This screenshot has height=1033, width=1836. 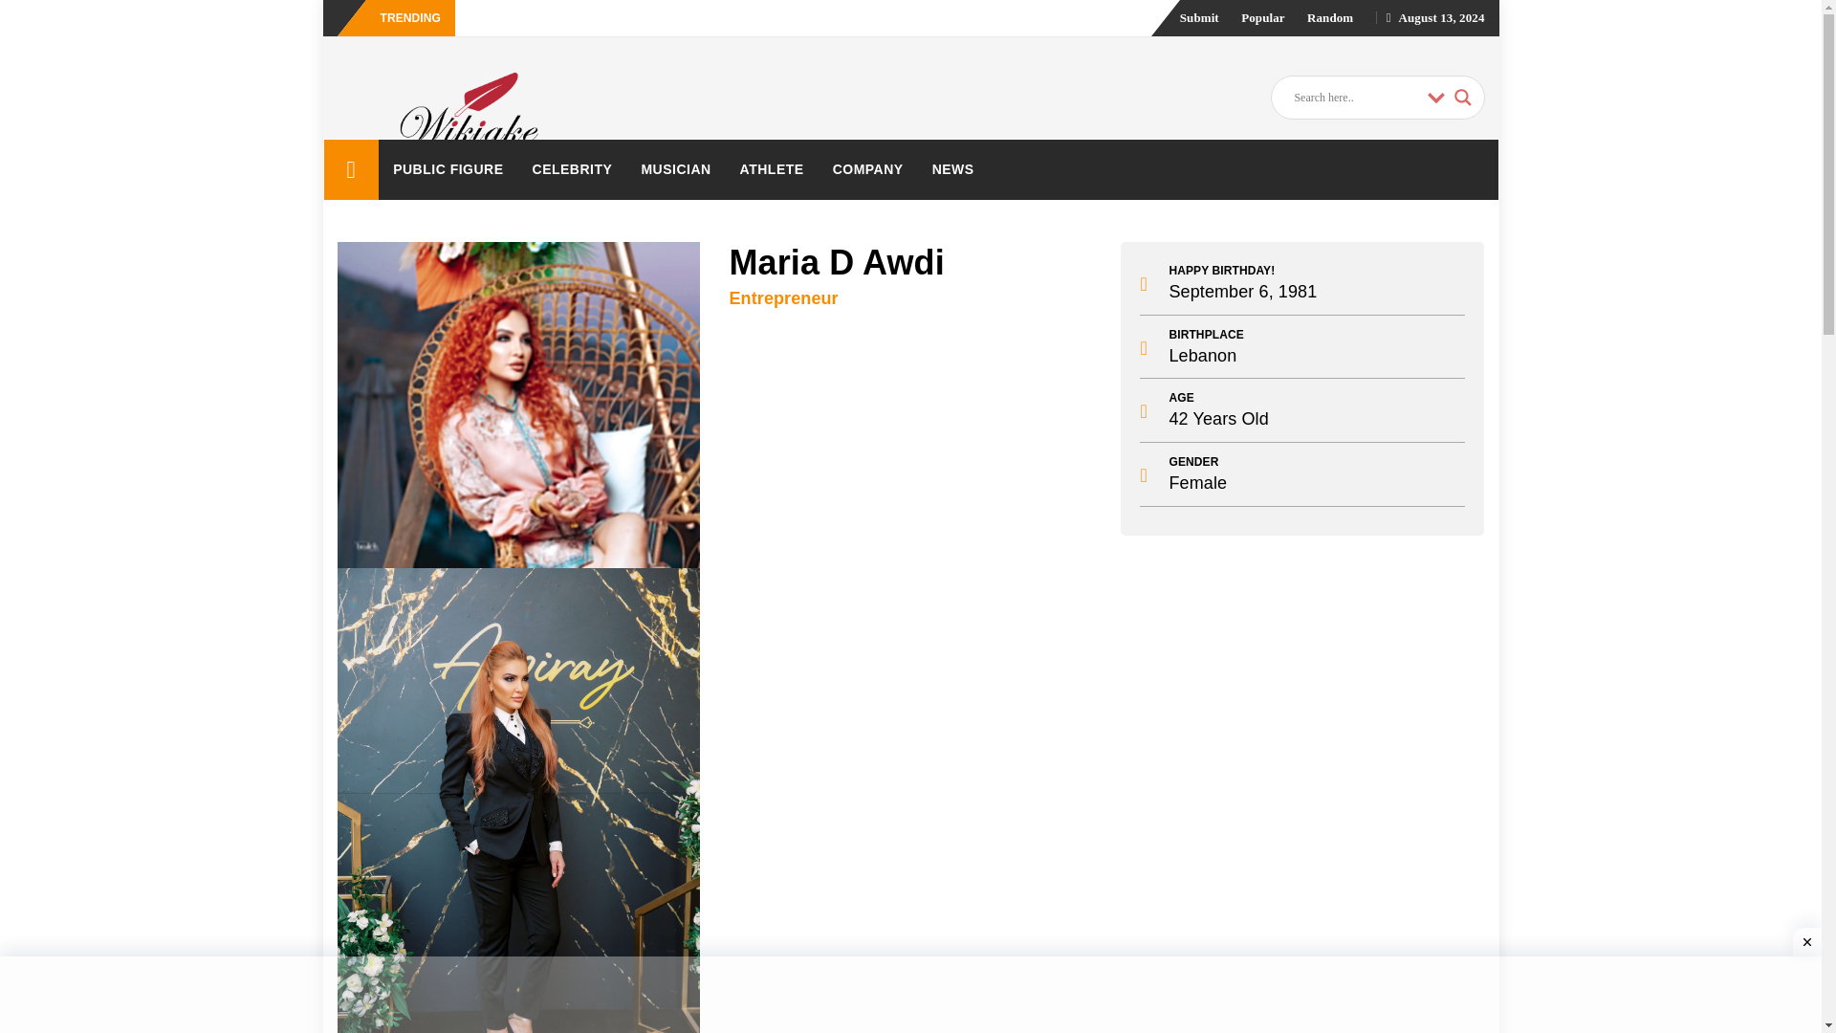 I want to click on PUBLIC FIGURE, so click(x=448, y=168).